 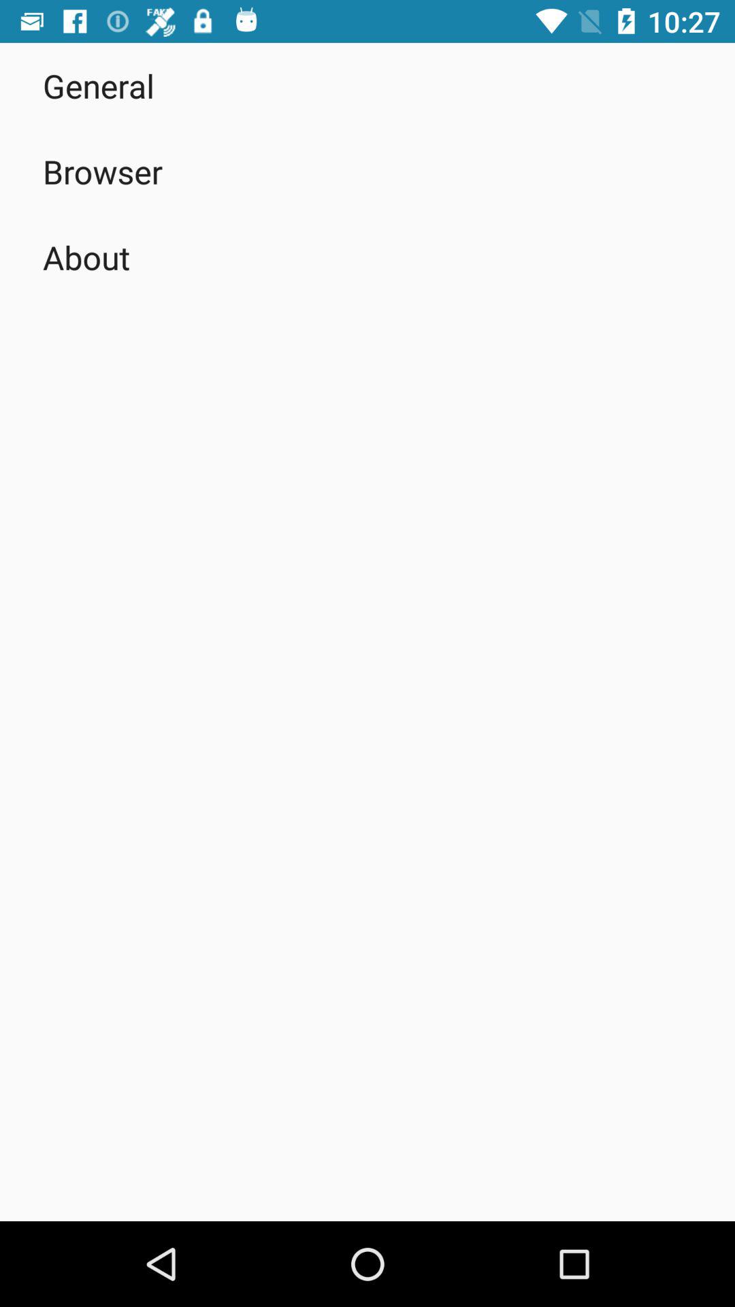 I want to click on press general app, so click(x=99, y=86).